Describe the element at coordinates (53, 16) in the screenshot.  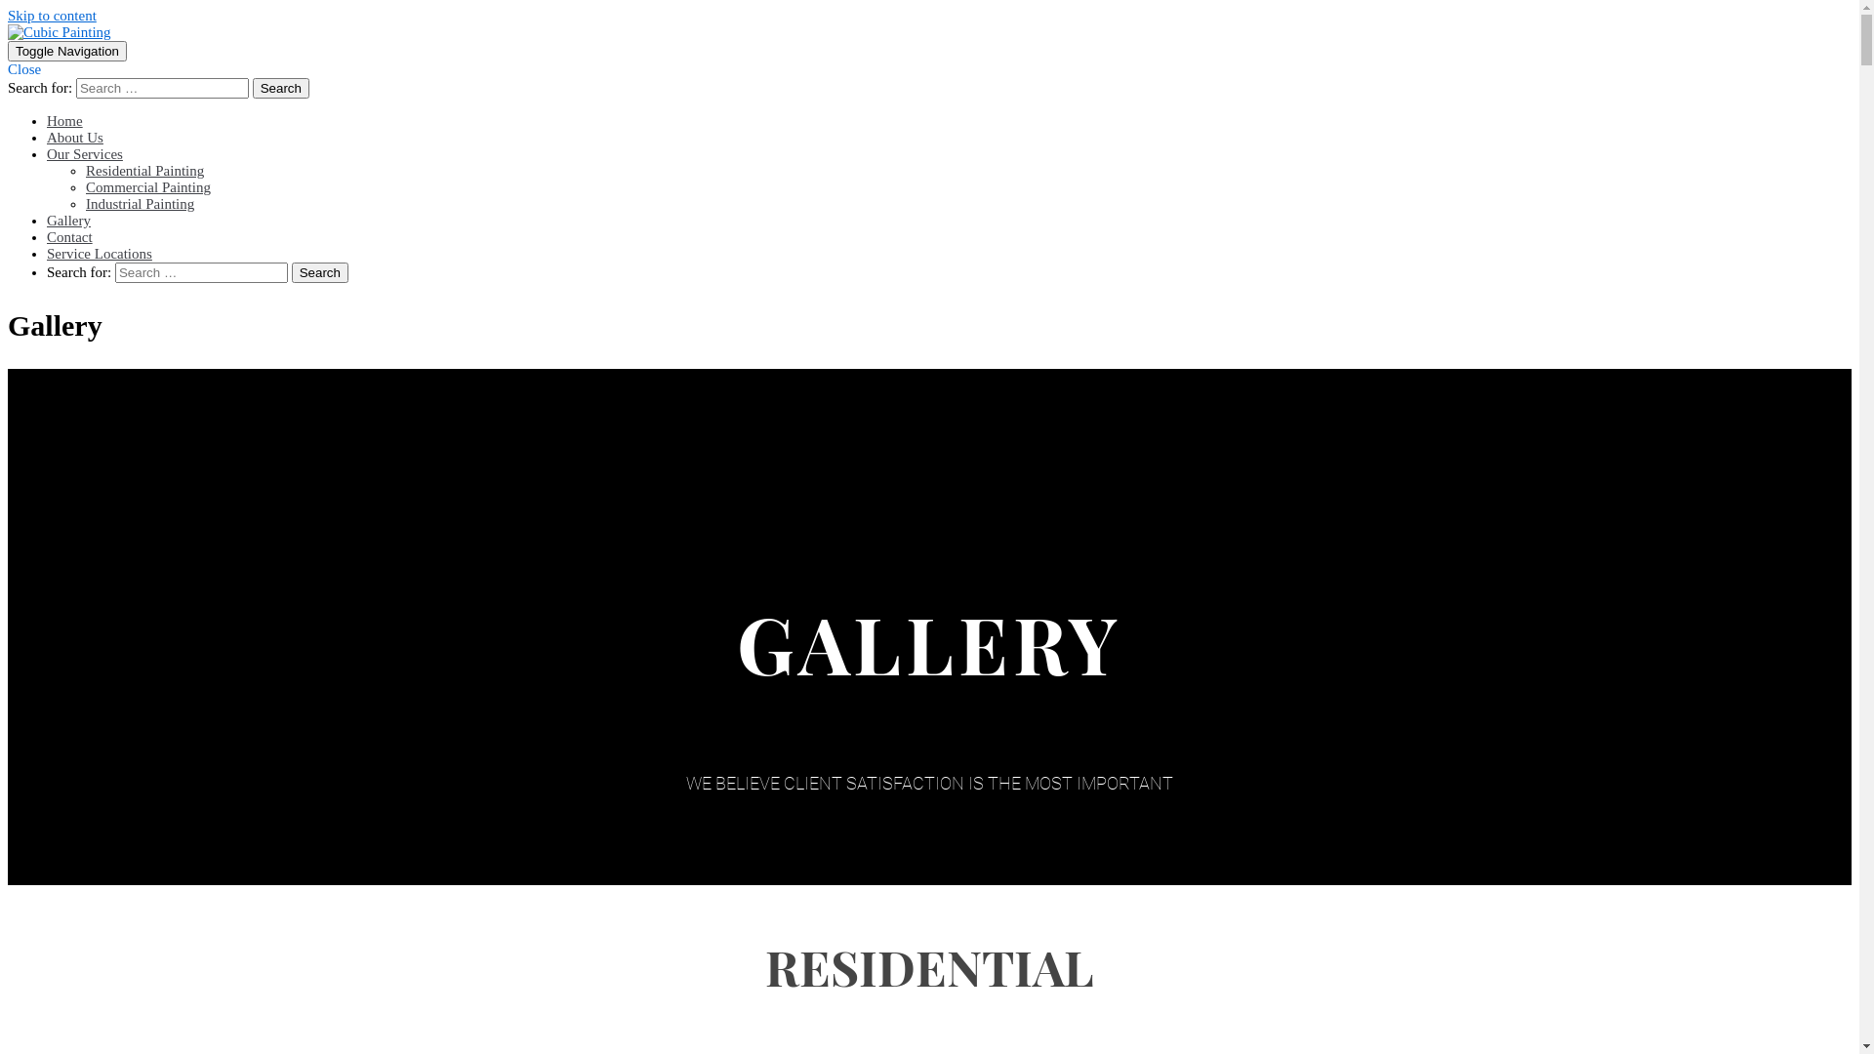
I see `Skip to content` at that location.